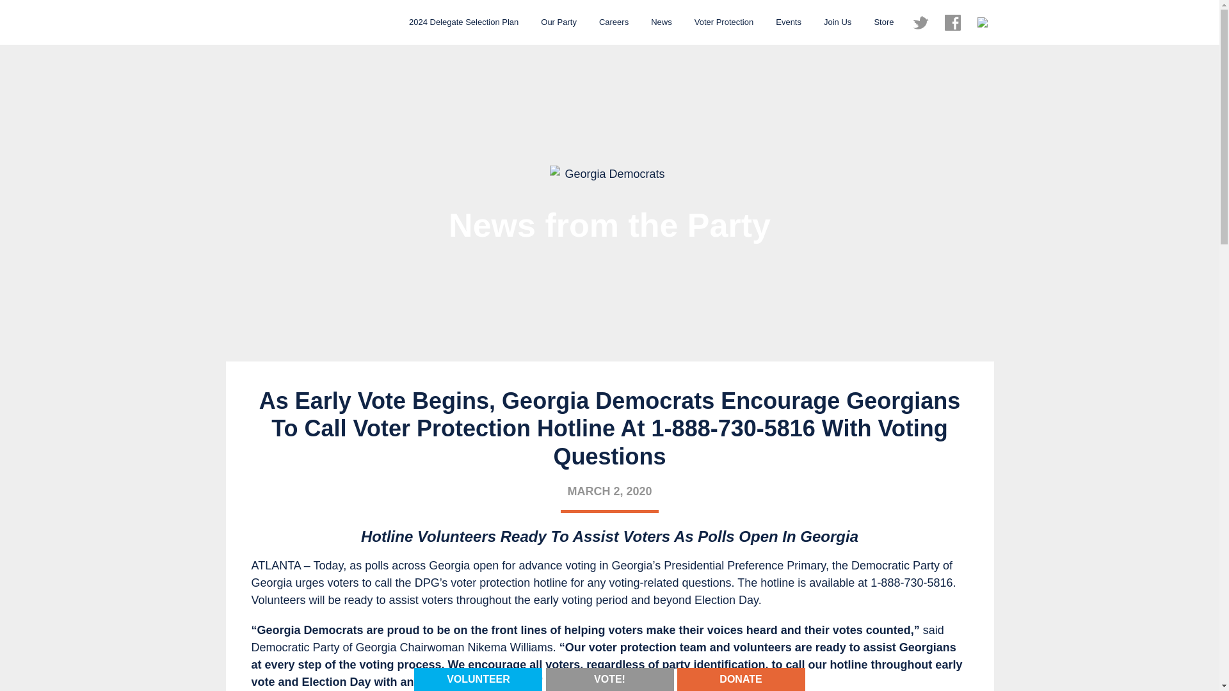  Describe the element at coordinates (789, 22) in the screenshot. I see `Events` at that location.